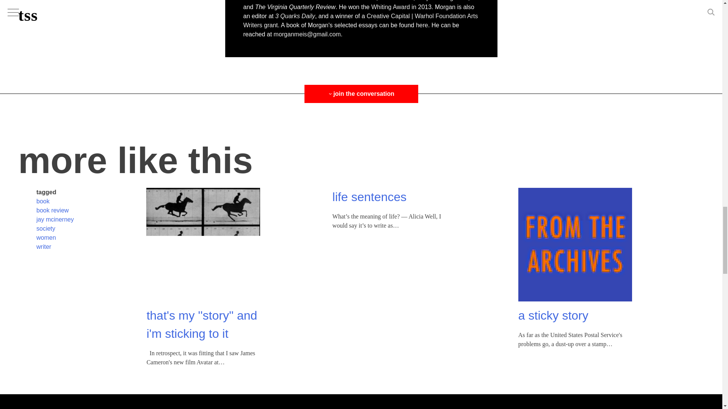  What do you see at coordinates (201, 324) in the screenshot?
I see `that's my ''story'' and i'm sticking to it` at bounding box center [201, 324].